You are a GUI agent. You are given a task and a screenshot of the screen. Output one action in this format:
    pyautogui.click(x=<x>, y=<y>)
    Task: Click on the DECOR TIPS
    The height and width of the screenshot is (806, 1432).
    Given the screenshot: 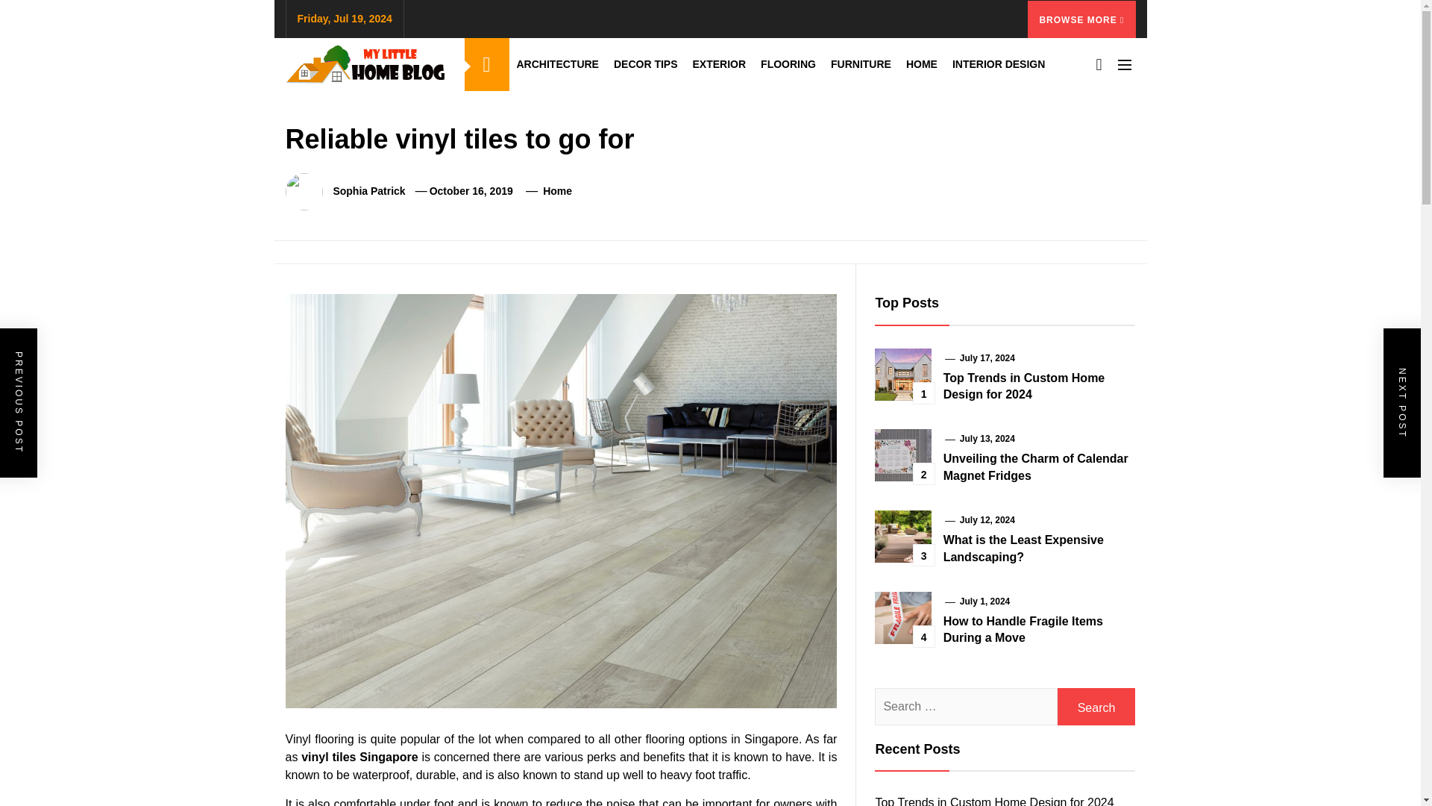 What is the action you would take?
    pyautogui.click(x=646, y=64)
    